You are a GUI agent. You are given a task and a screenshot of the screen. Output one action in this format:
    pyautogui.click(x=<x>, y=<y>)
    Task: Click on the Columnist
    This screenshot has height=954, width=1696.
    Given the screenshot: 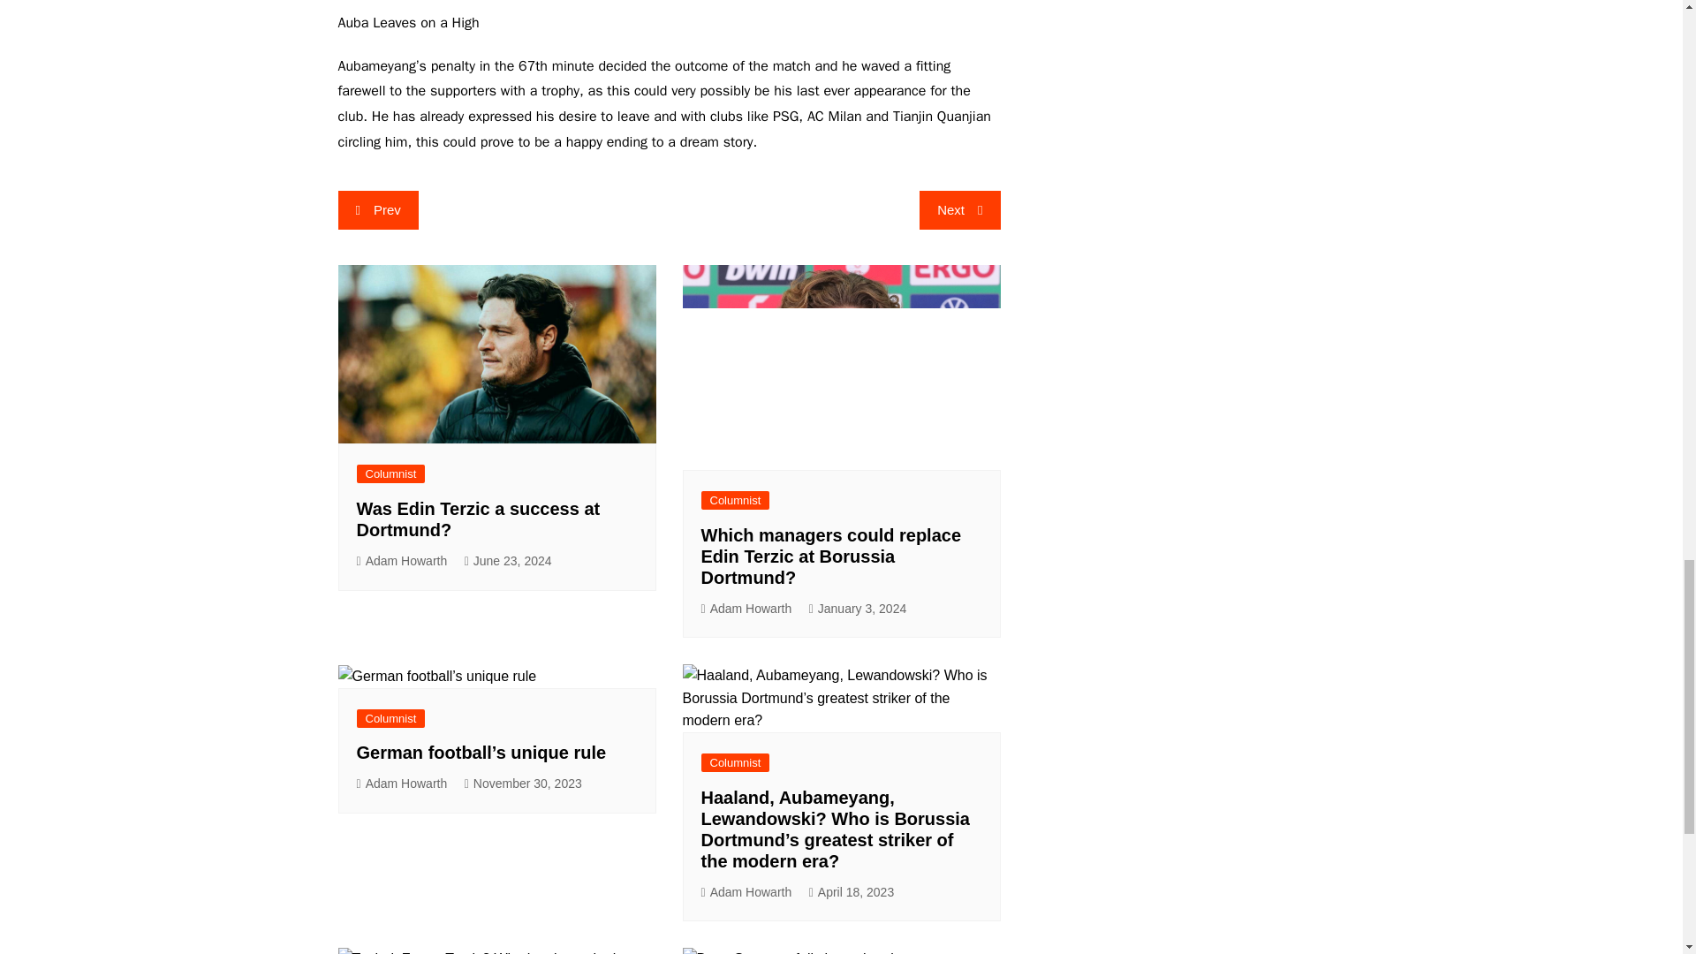 What is the action you would take?
    pyautogui.click(x=390, y=473)
    